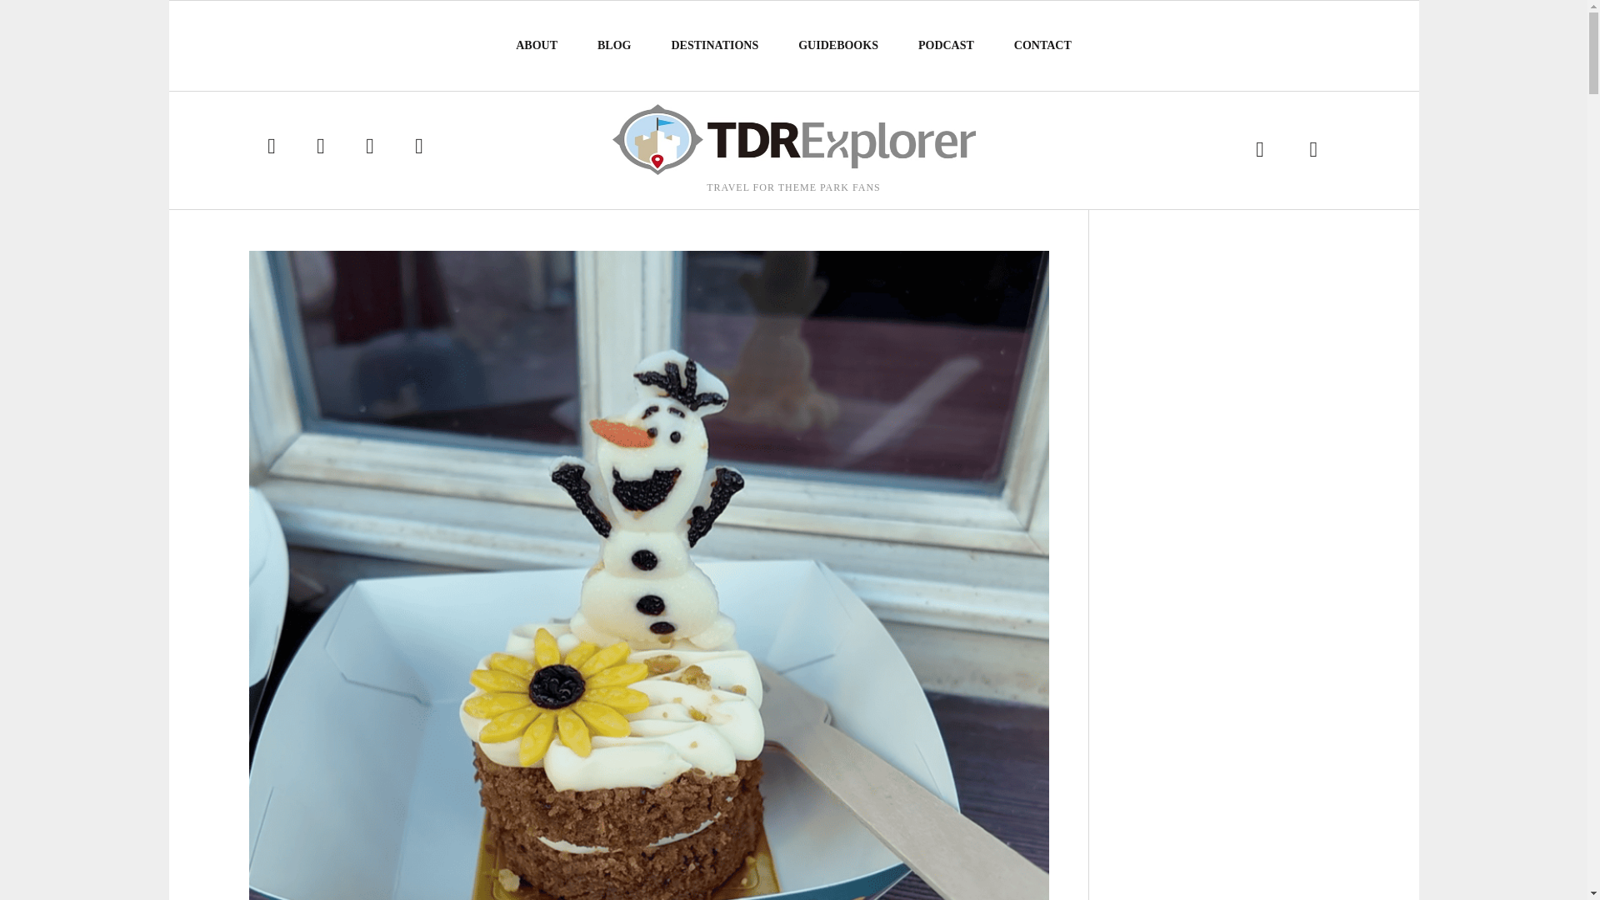 The height and width of the screenshot is (900, 1600). Describe the element at coordinates (946, 45) in the screenshot. I see `PODCAST` at that location.